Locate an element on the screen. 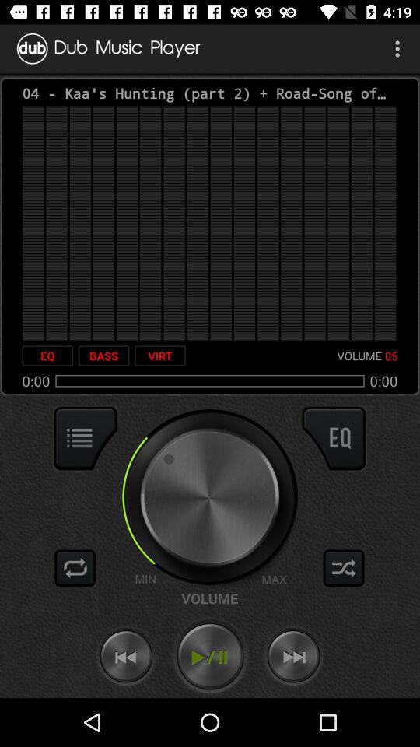 This screenshot has width=420, height=747. click on the shuffle button at the bottom right corner of the page is located at coordinates (344, 568).